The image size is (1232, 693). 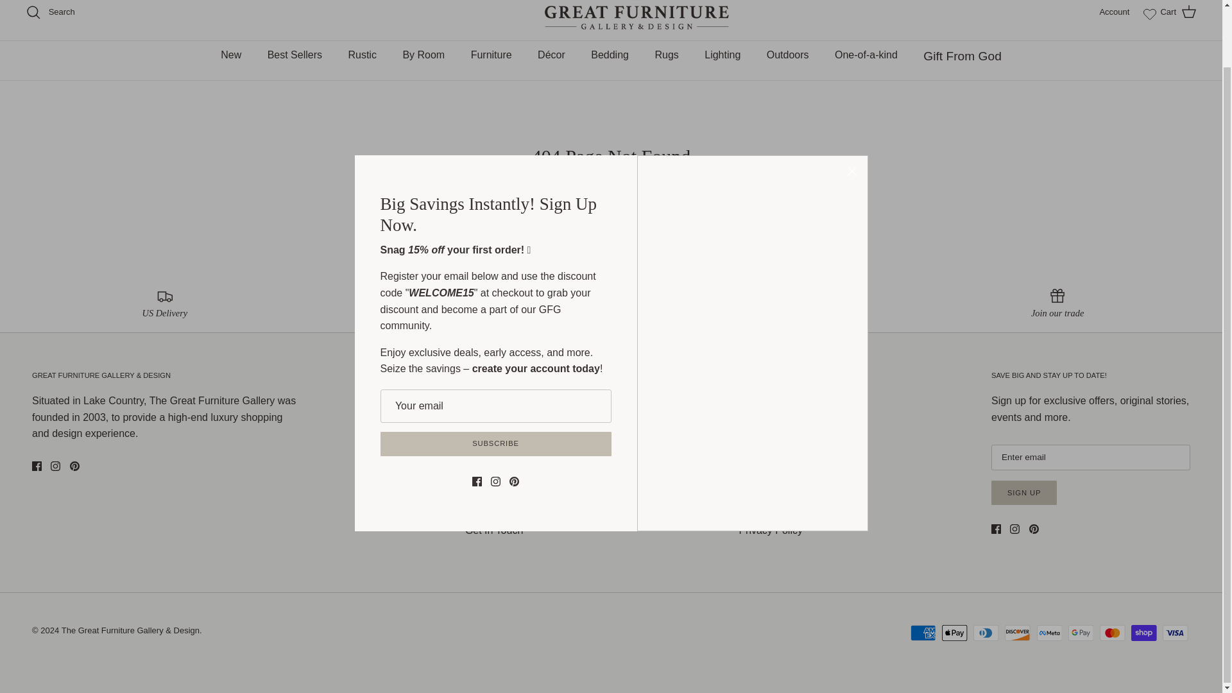 I want to click on Account, so click(x=1114, y=12).